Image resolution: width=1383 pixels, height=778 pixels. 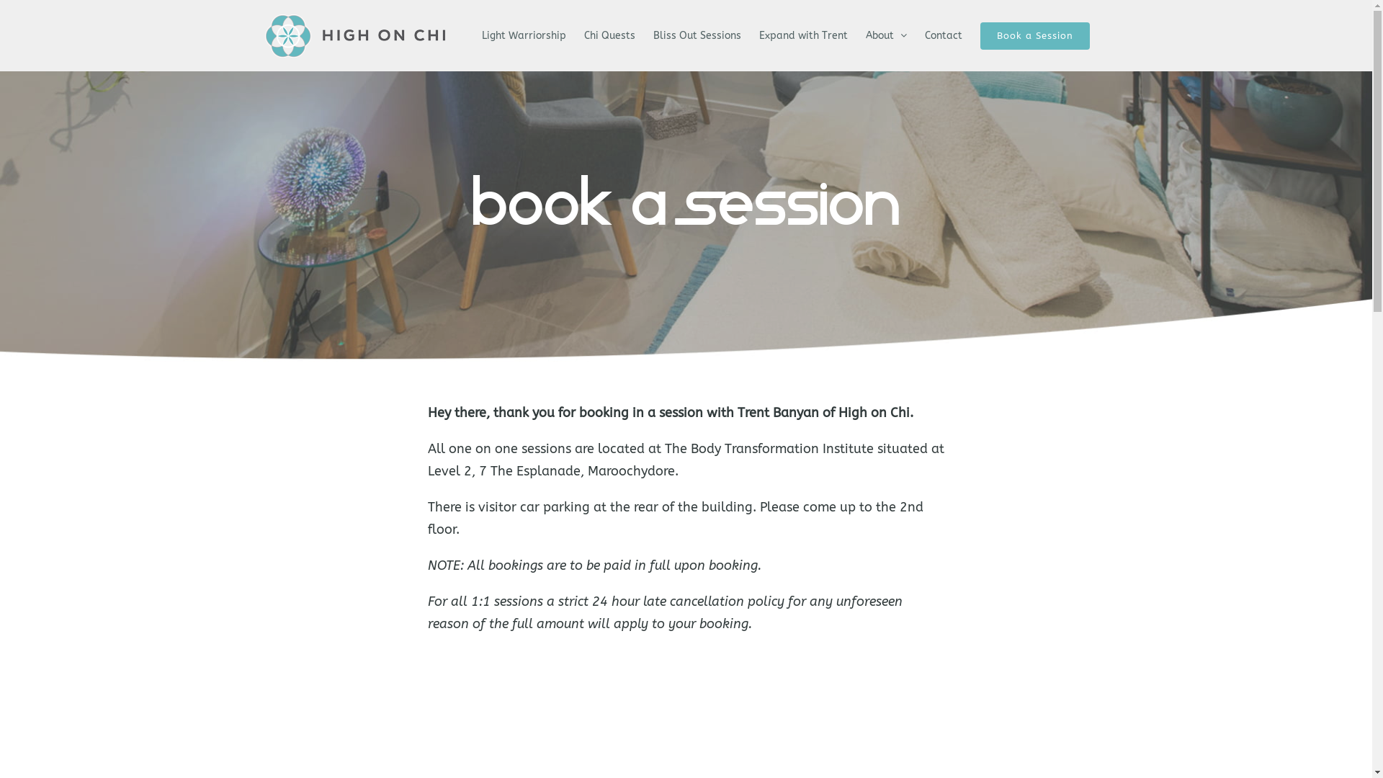 I want to click on Expand with Trent, so click(x=804, y=36).